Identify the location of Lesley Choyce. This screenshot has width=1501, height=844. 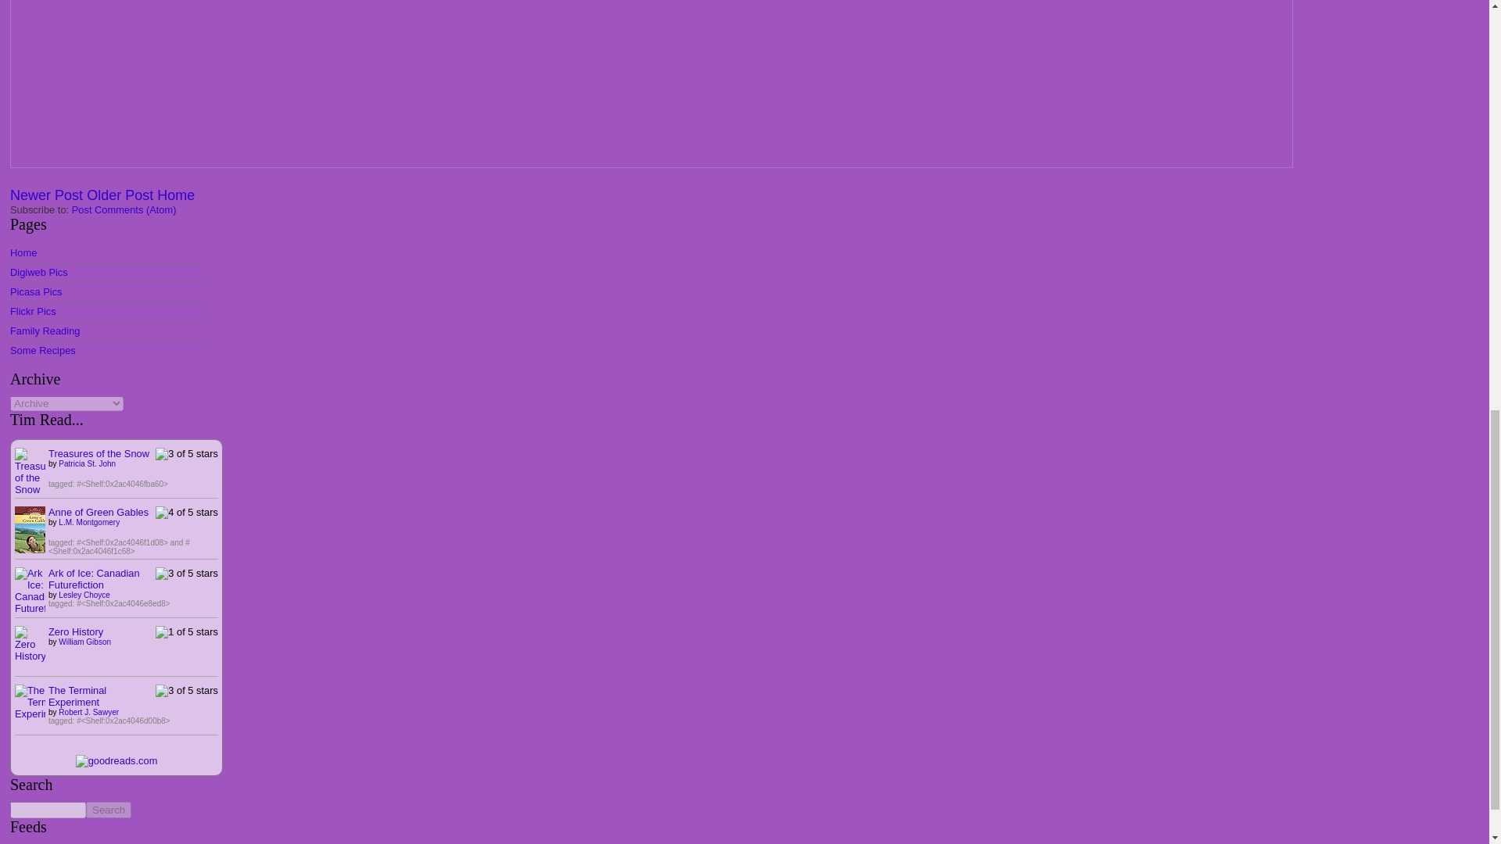
(84, 595).